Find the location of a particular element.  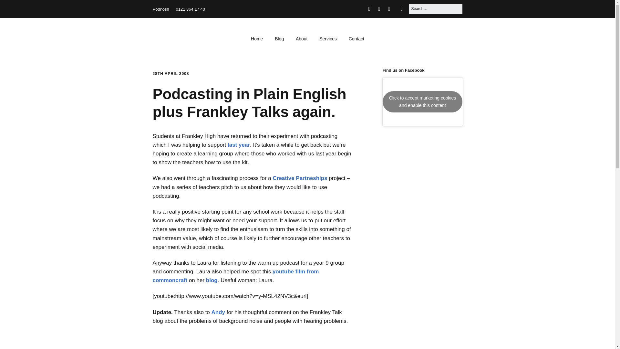

0121 364 17 40 is located at coordinates (191, 9).